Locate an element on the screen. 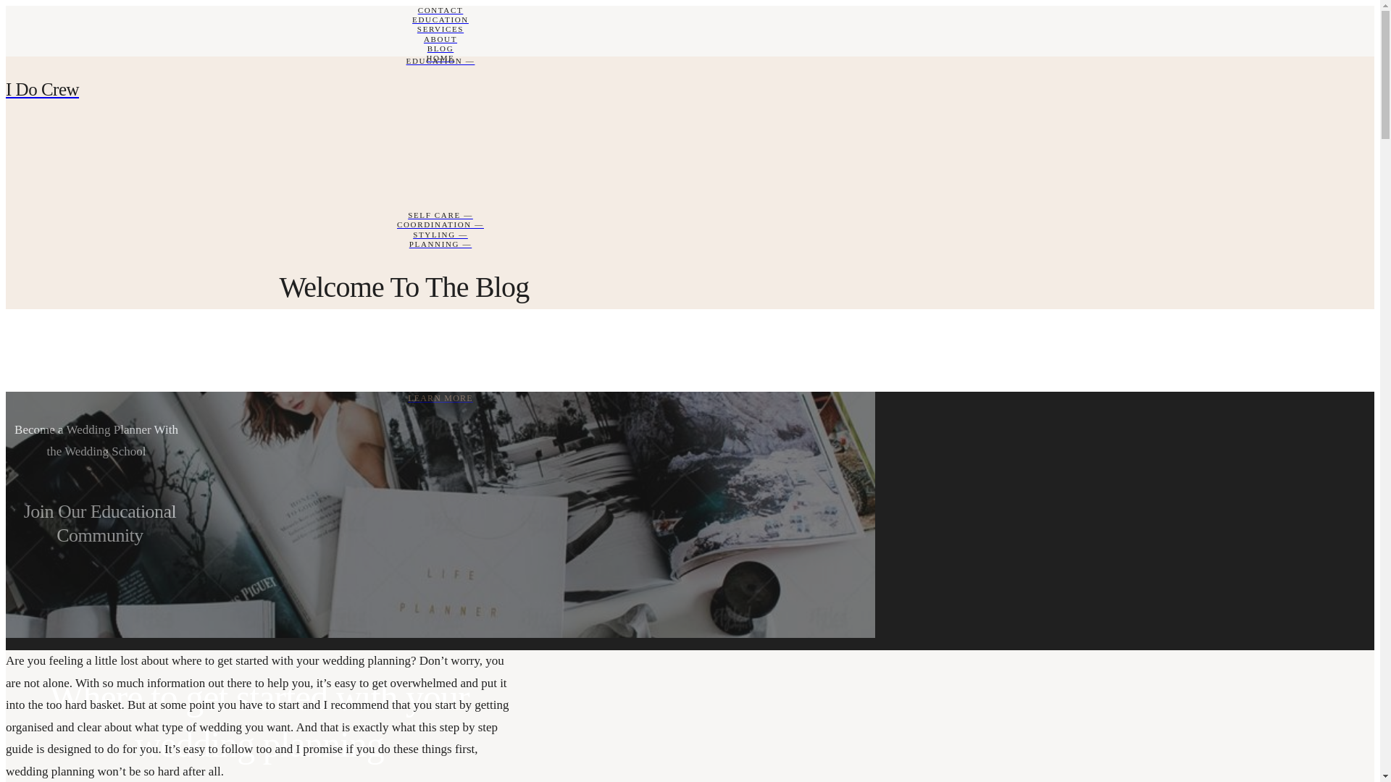  ABOUT is located at coordinates (440, 39).